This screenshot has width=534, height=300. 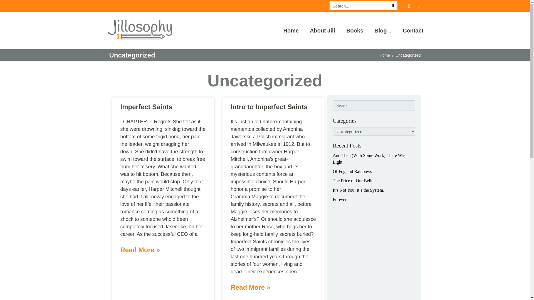 I want to click on Contact, so click(x=413, y=31).